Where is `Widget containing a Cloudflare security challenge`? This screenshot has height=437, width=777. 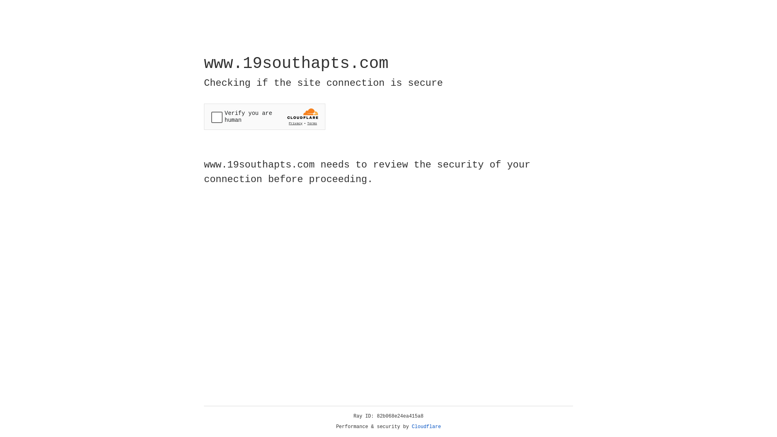 Widget containing a Cloudflare security challenge is located at coordinates (265, 117).